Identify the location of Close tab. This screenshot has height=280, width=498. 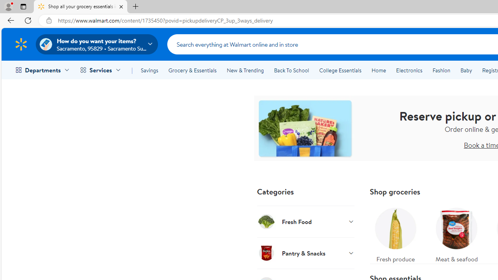
(121, 6).